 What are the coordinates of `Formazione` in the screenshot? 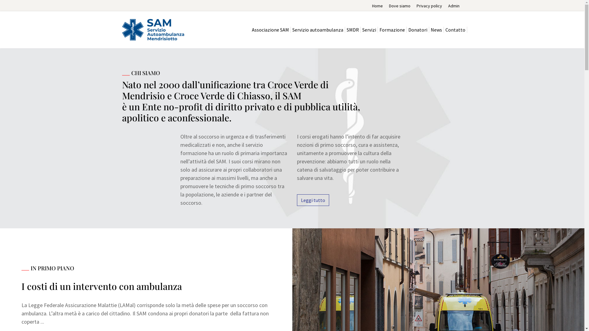 It's located at (392, 30).